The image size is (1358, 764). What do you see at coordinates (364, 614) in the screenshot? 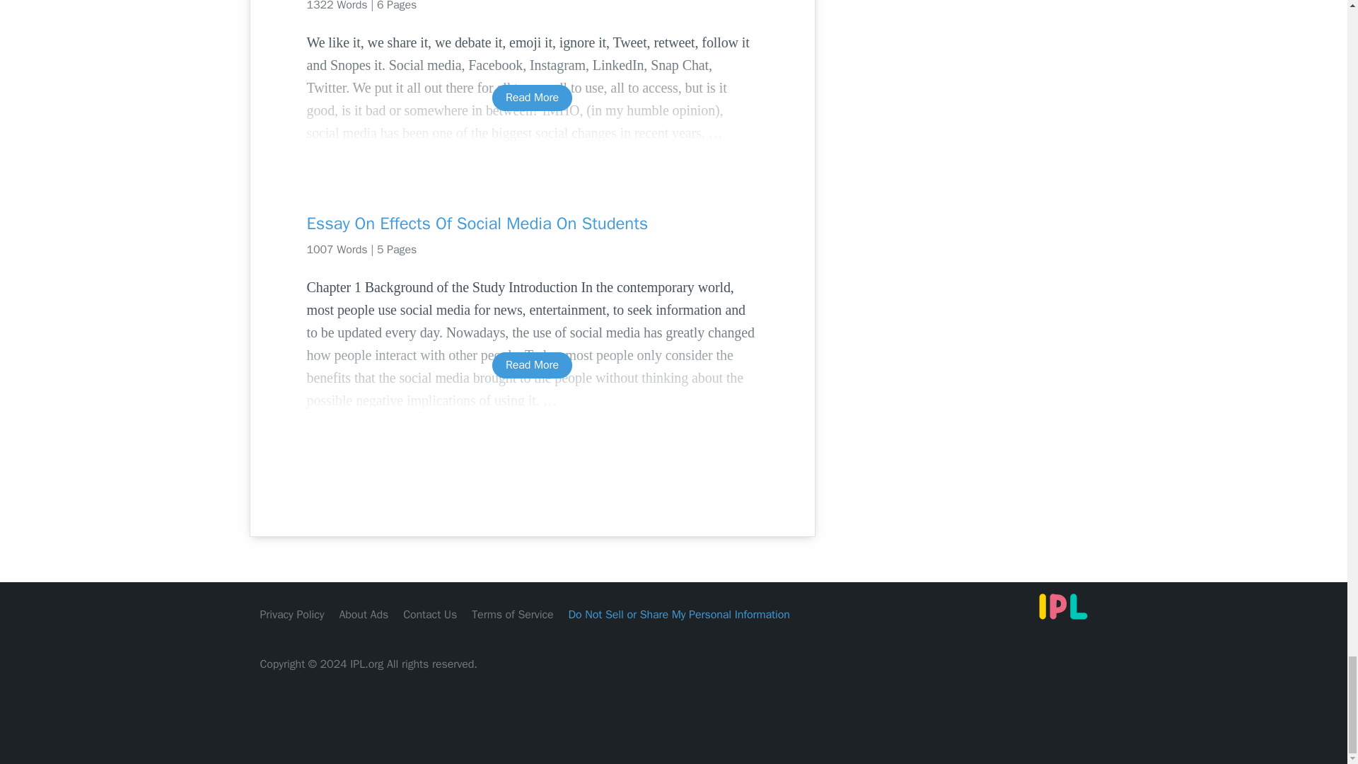
I see `About Ads` at bounding box center [364, 614].